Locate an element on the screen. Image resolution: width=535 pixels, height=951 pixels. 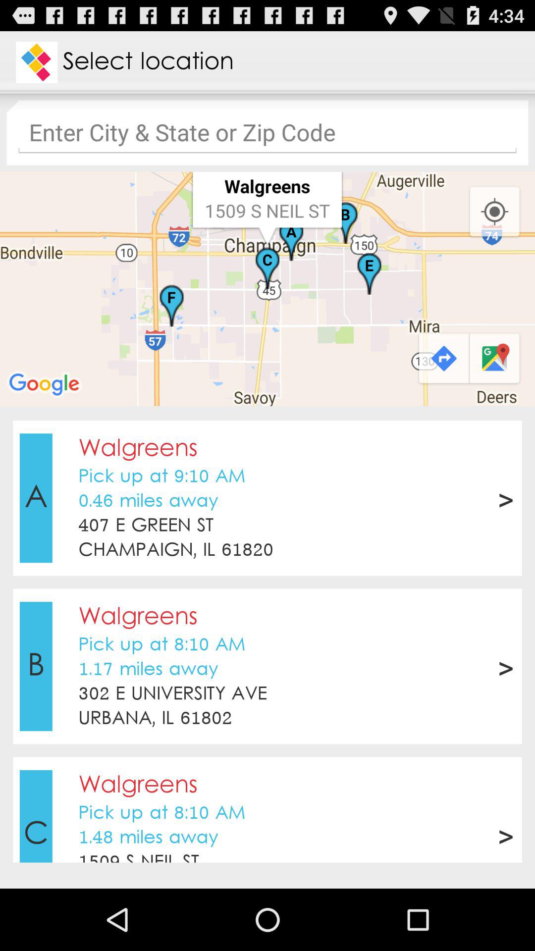
swipe until b is located at coordinates (36, 666).